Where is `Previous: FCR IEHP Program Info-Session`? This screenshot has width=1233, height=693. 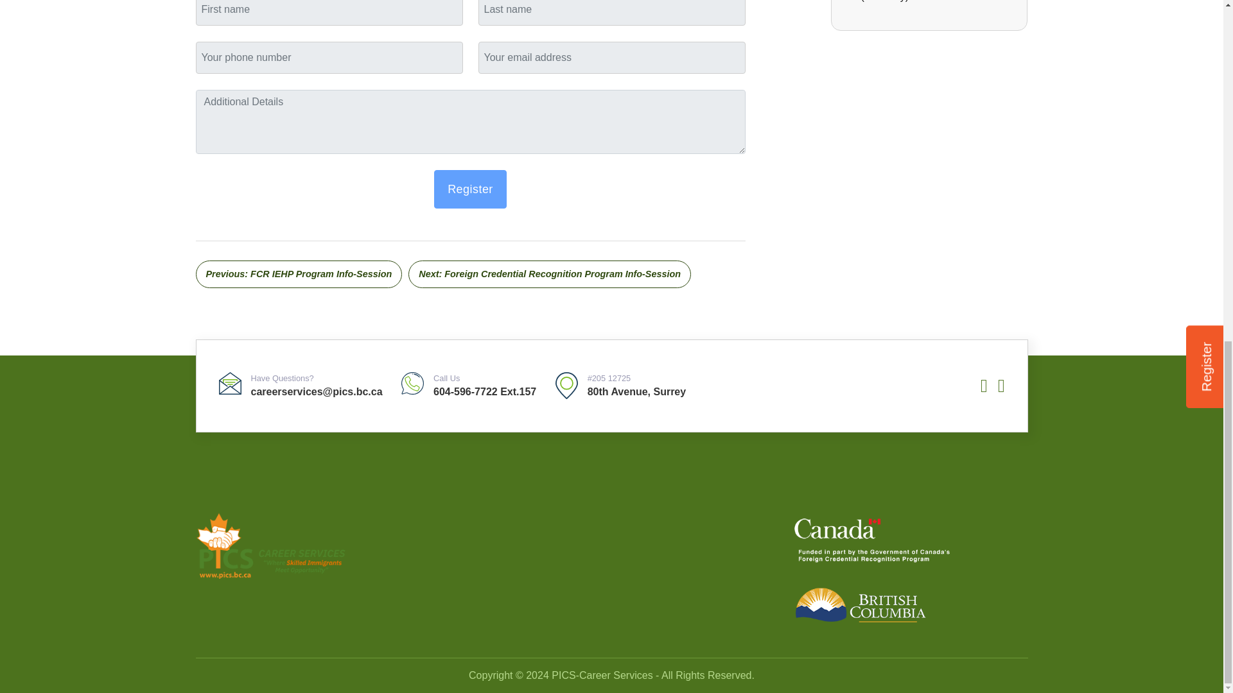
Previous: FCR IEHP Program Info-Session is located at coordinates (298, 275).